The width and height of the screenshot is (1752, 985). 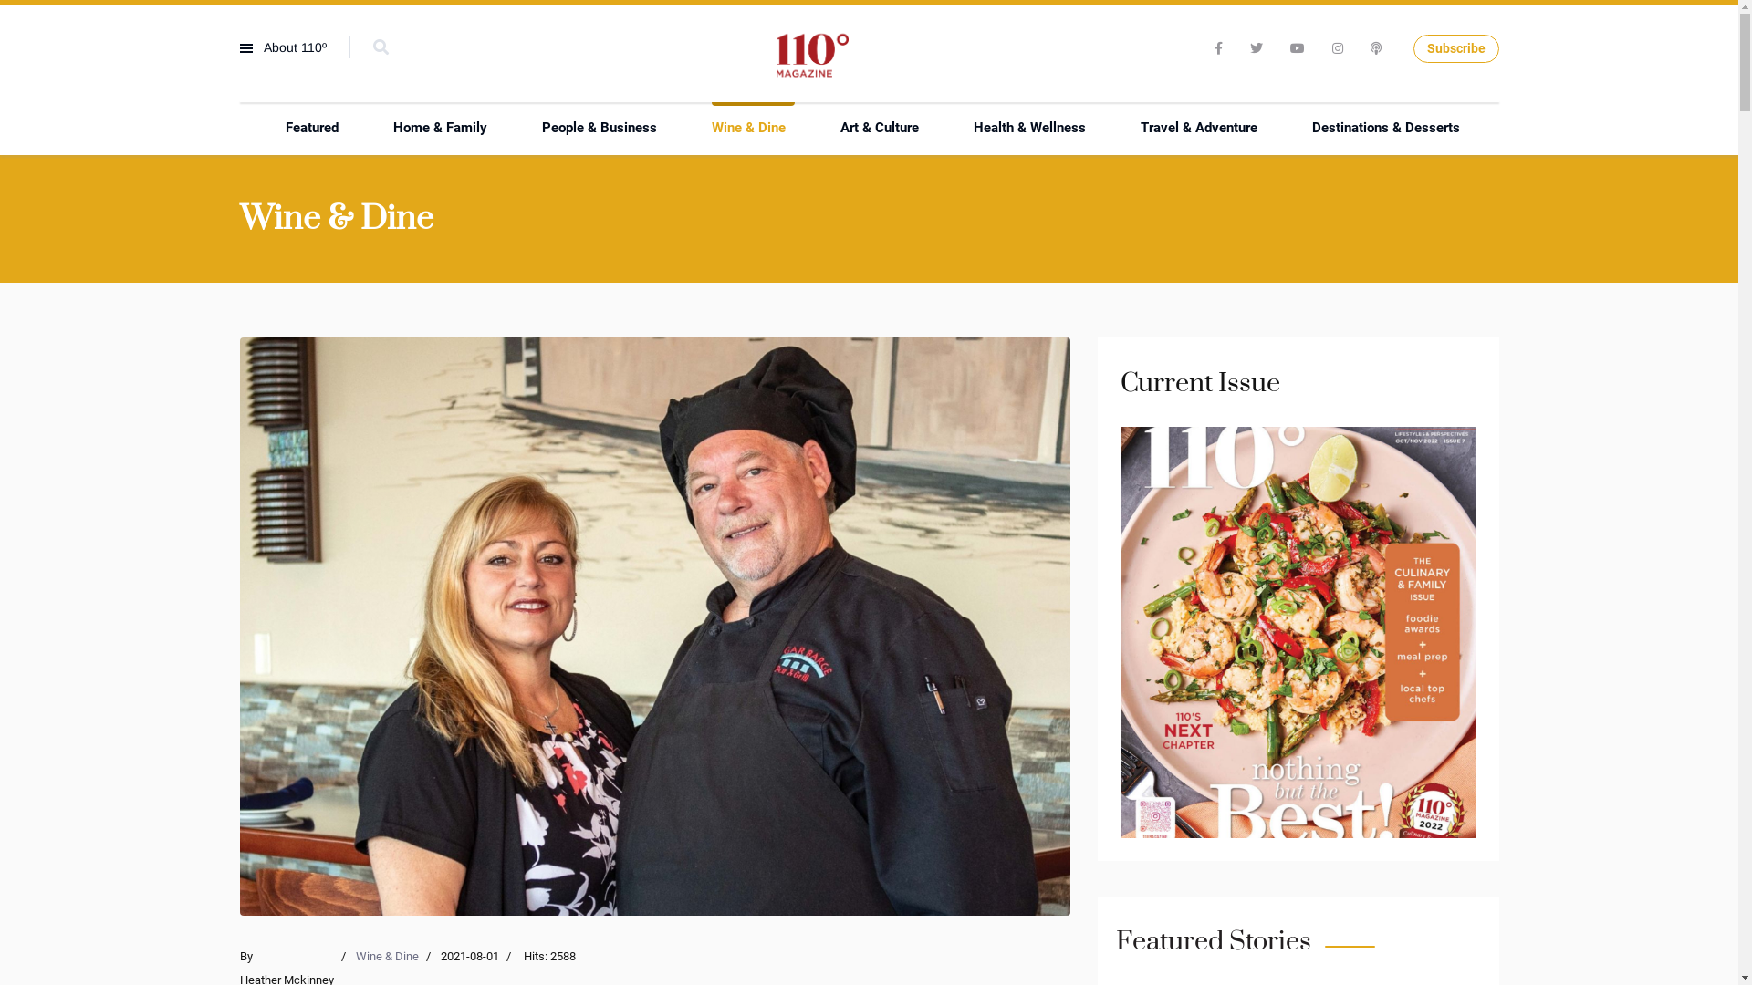 What do you see at coordinates (316, 128) in the screenshot?
I see `Featured` at bounding box center [316, 128].